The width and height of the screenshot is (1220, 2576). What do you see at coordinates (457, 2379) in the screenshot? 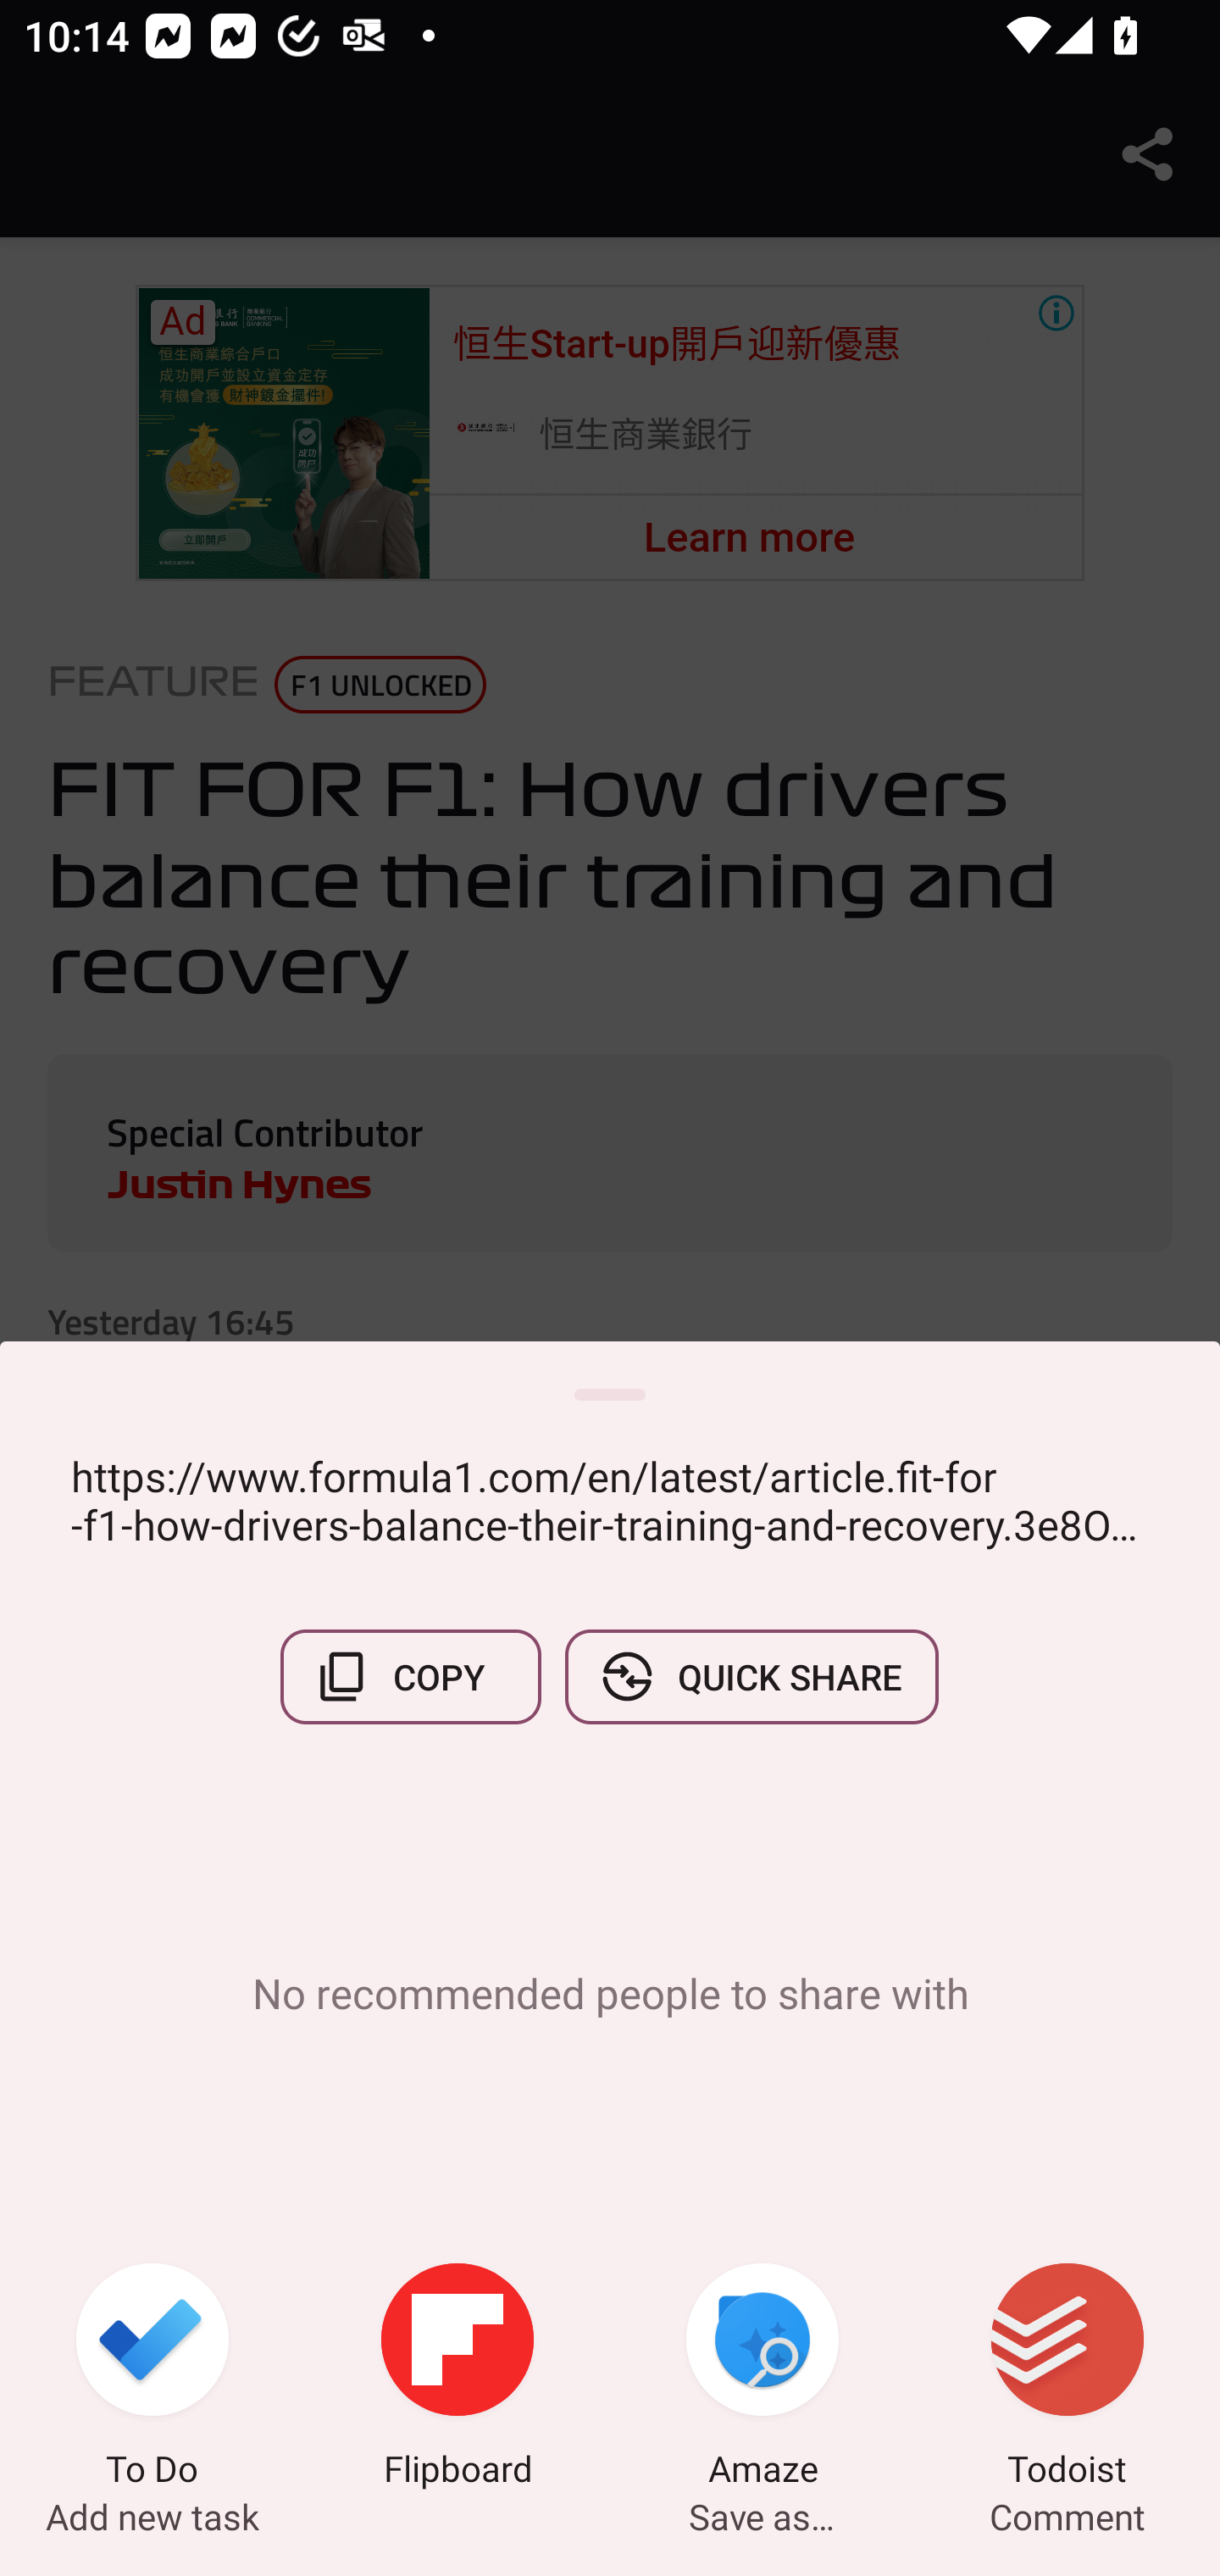
I see `Flipboard` at bounding box center [457, 2379].